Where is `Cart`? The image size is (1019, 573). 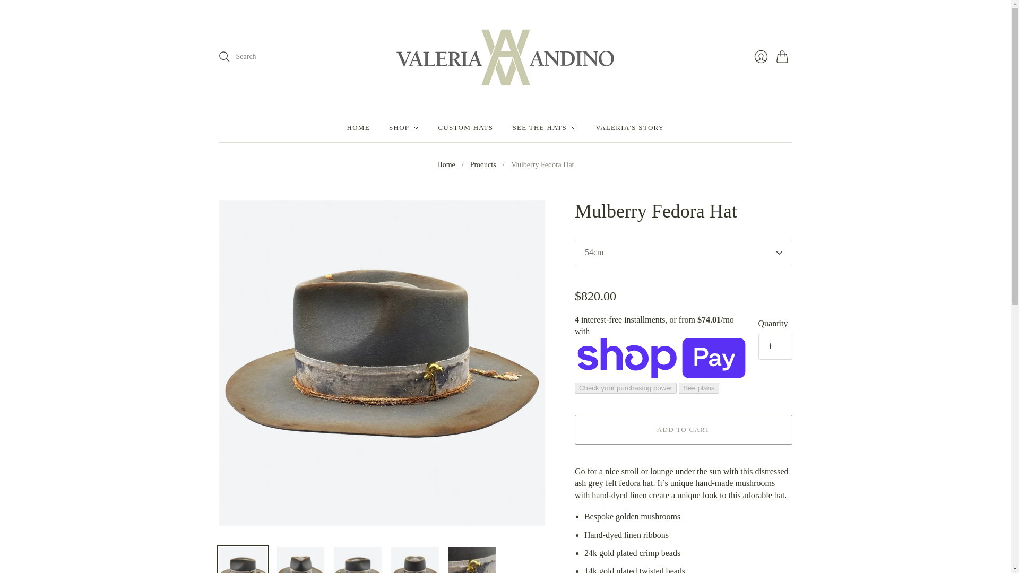 Cart is located at coordinates (783, 57).